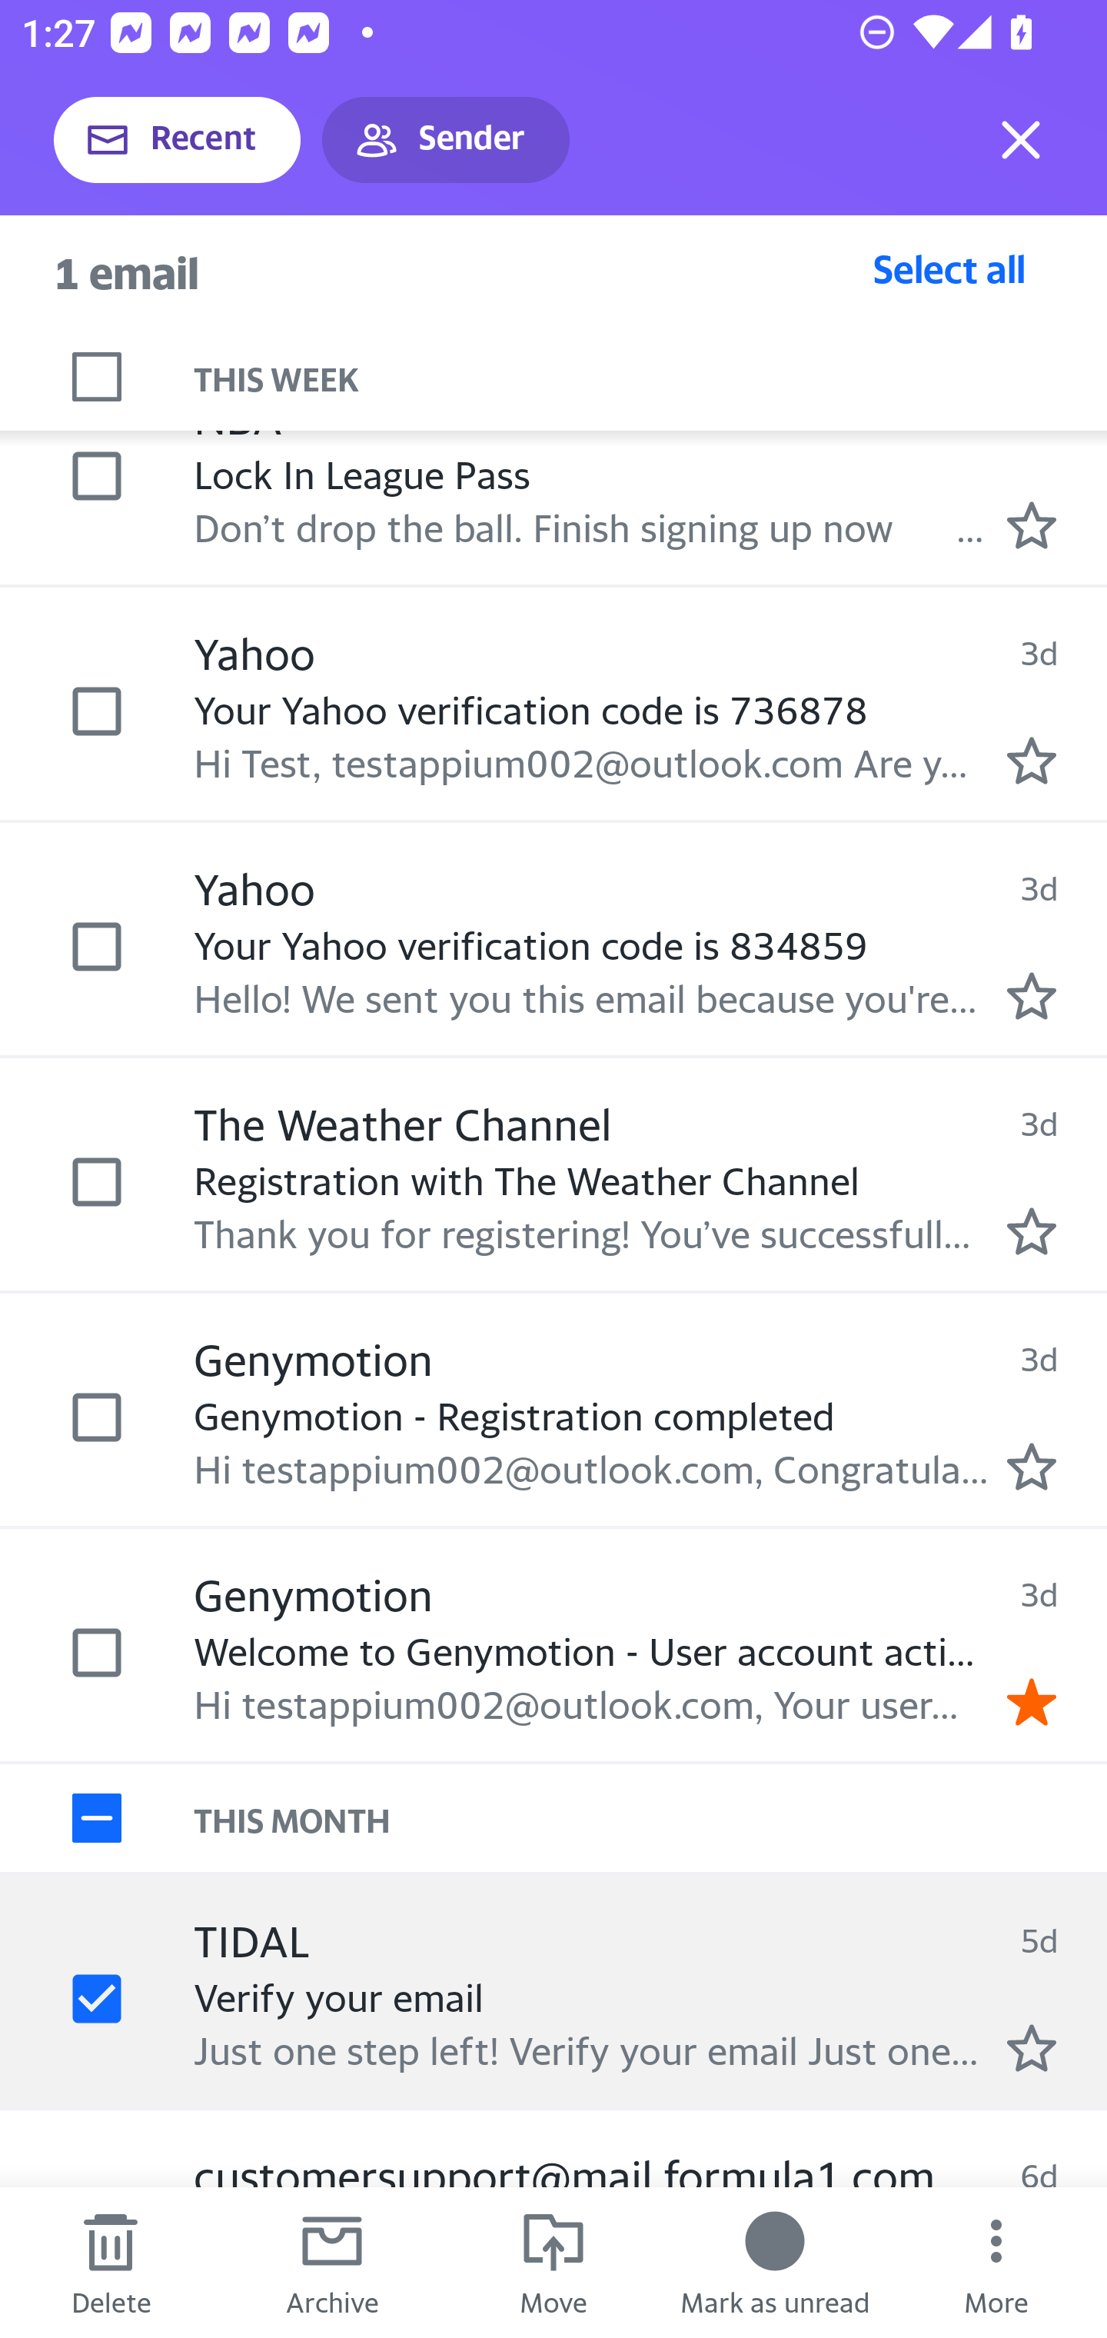 The image size is (1107, 2338). What do you see at coordinates (949, 268) in the screenshot?
I see `Select all` at bounding box center [949, 268].